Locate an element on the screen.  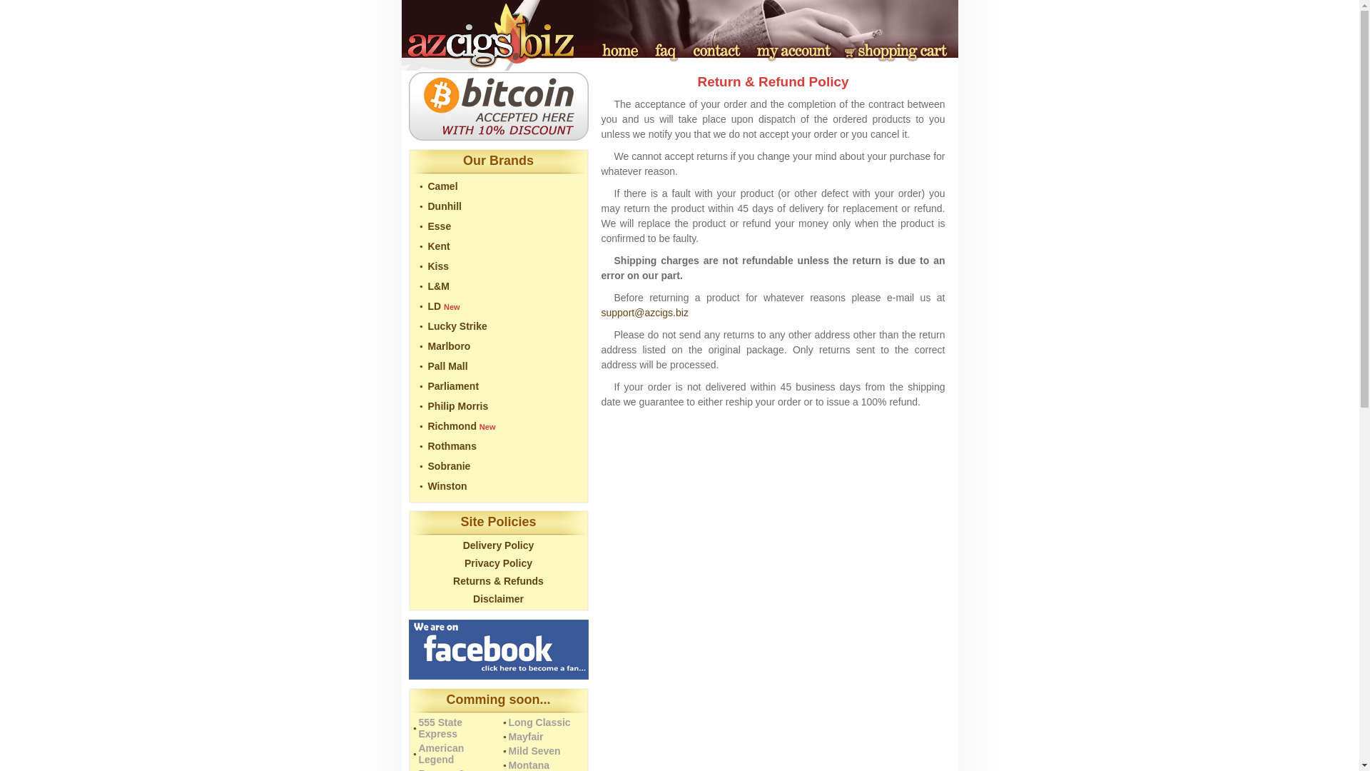
Kent is located at coordinates (439, 246).